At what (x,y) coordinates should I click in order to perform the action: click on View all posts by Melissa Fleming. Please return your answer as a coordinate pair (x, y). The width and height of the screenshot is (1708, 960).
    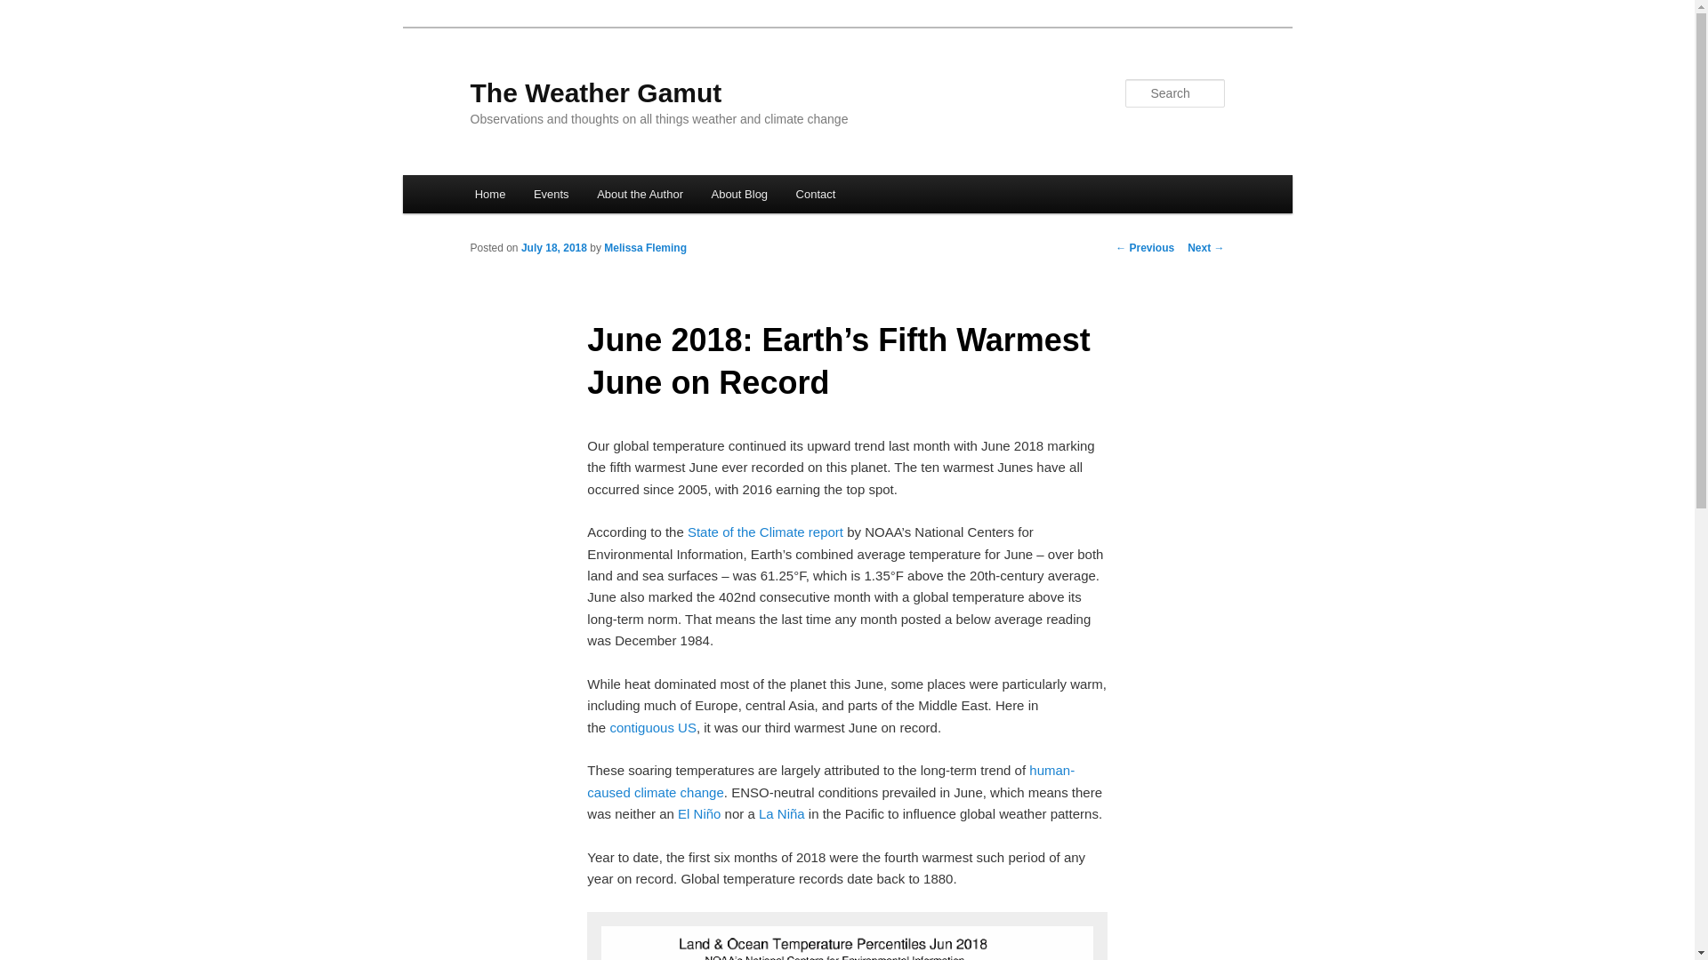
    Looking at the image, I should click on (645, 248).